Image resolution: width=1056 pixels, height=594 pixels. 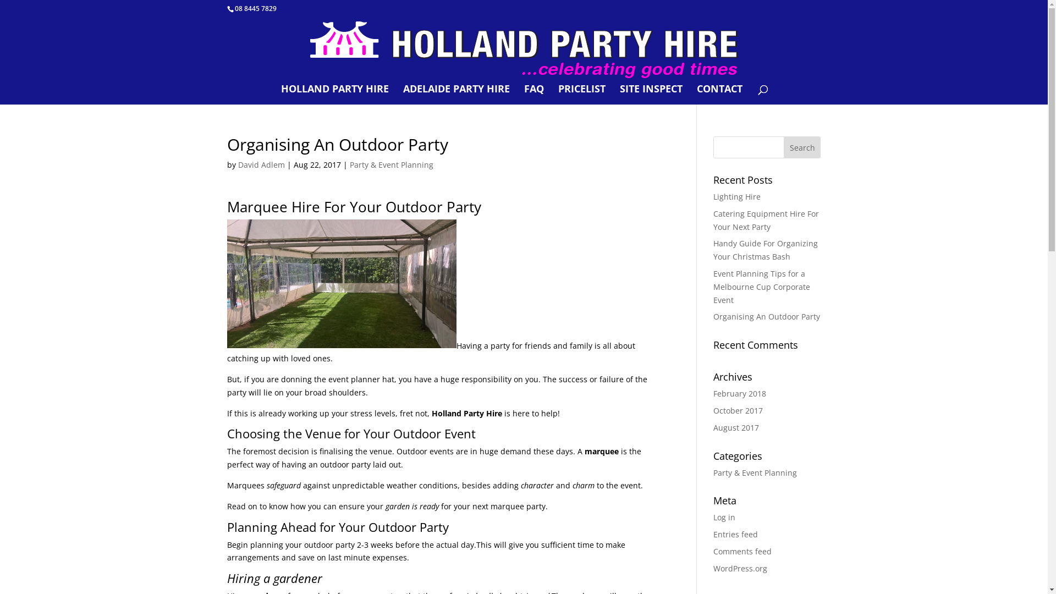 I want to click on Entries feed, so click(x=736, y=535).